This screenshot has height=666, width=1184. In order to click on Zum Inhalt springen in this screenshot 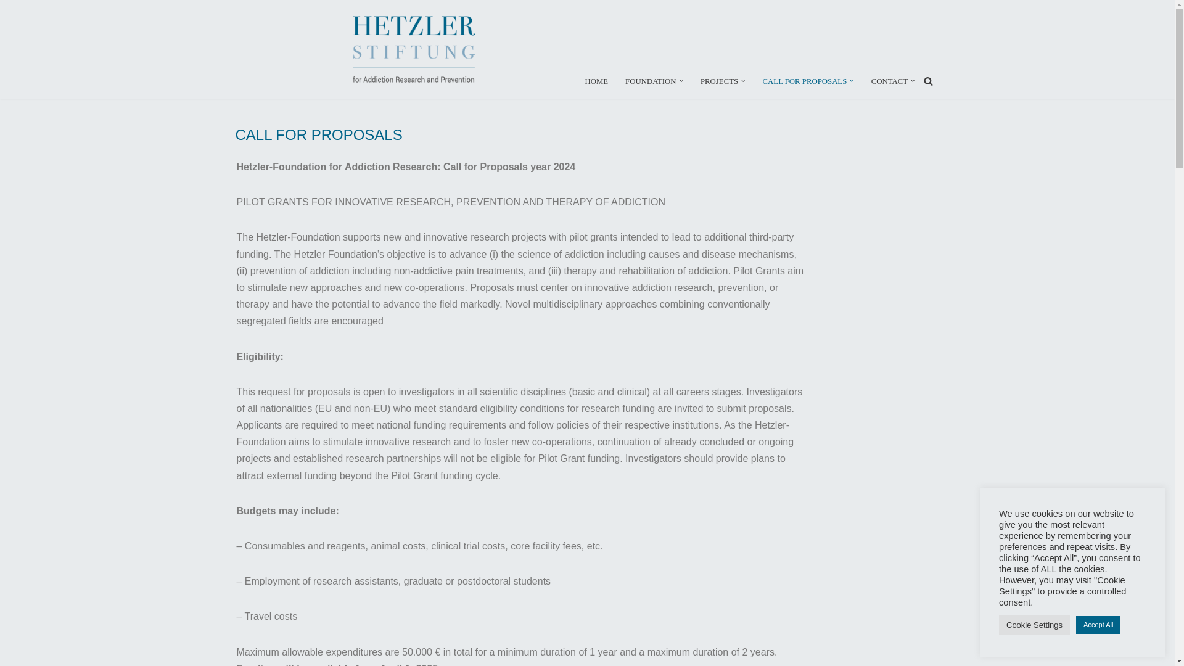, I will do `click(9, 26)`.